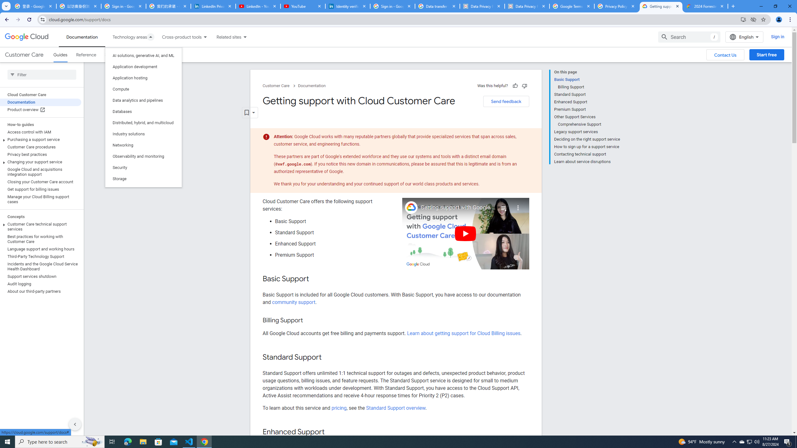  What do you see at coordinates (312, 86) in the screenshot?
I see `Documentation` at bounding box center [312, 86].